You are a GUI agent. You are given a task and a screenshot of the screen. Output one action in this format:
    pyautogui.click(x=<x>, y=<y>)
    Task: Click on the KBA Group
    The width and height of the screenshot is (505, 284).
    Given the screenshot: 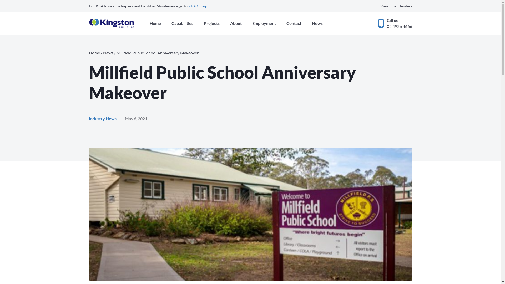 What is the action you would take?
    pyautogui.click(x=198, y=6)
    